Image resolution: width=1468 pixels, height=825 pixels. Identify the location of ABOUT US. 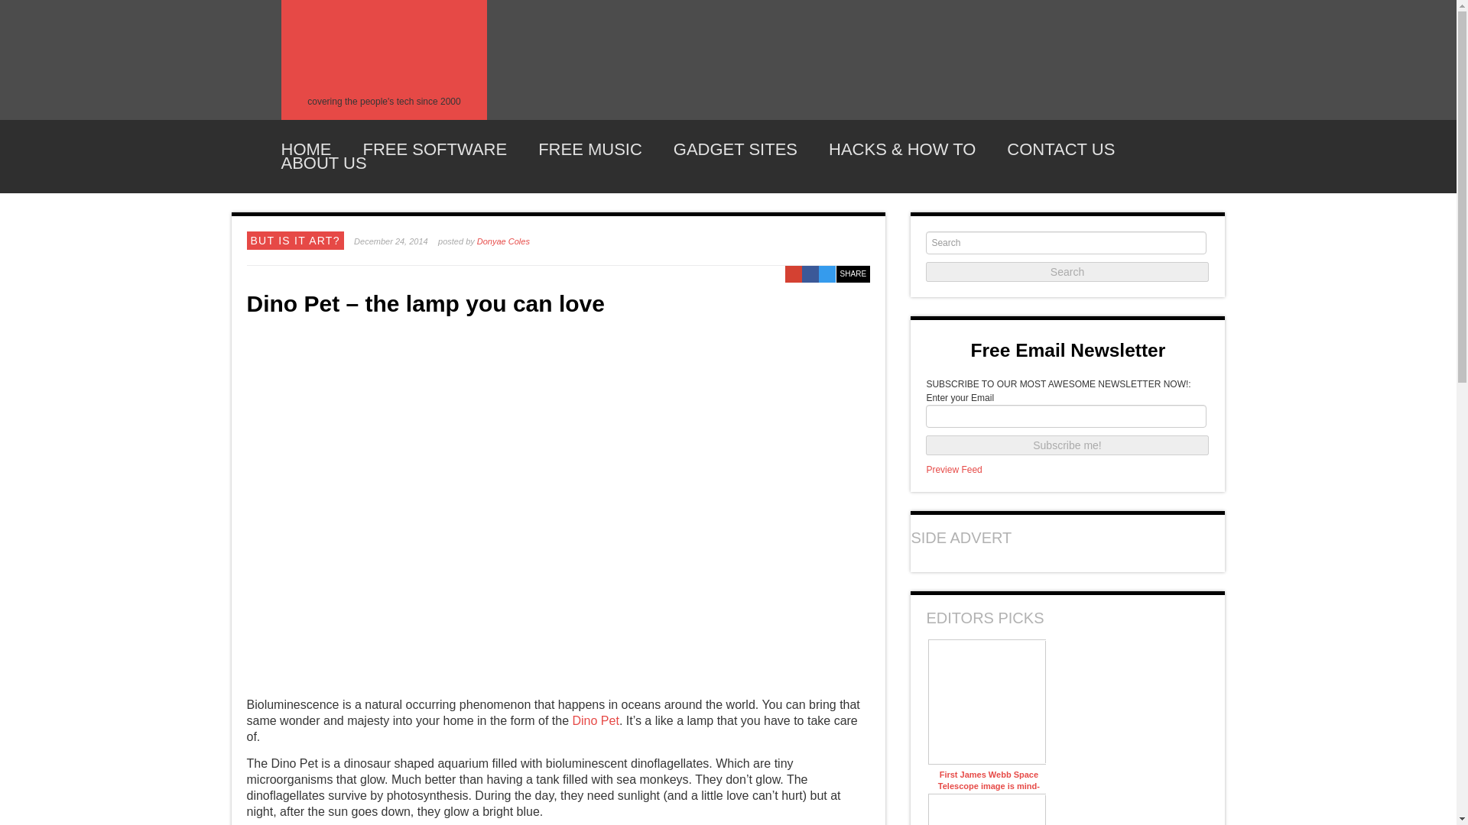
(324, 163).